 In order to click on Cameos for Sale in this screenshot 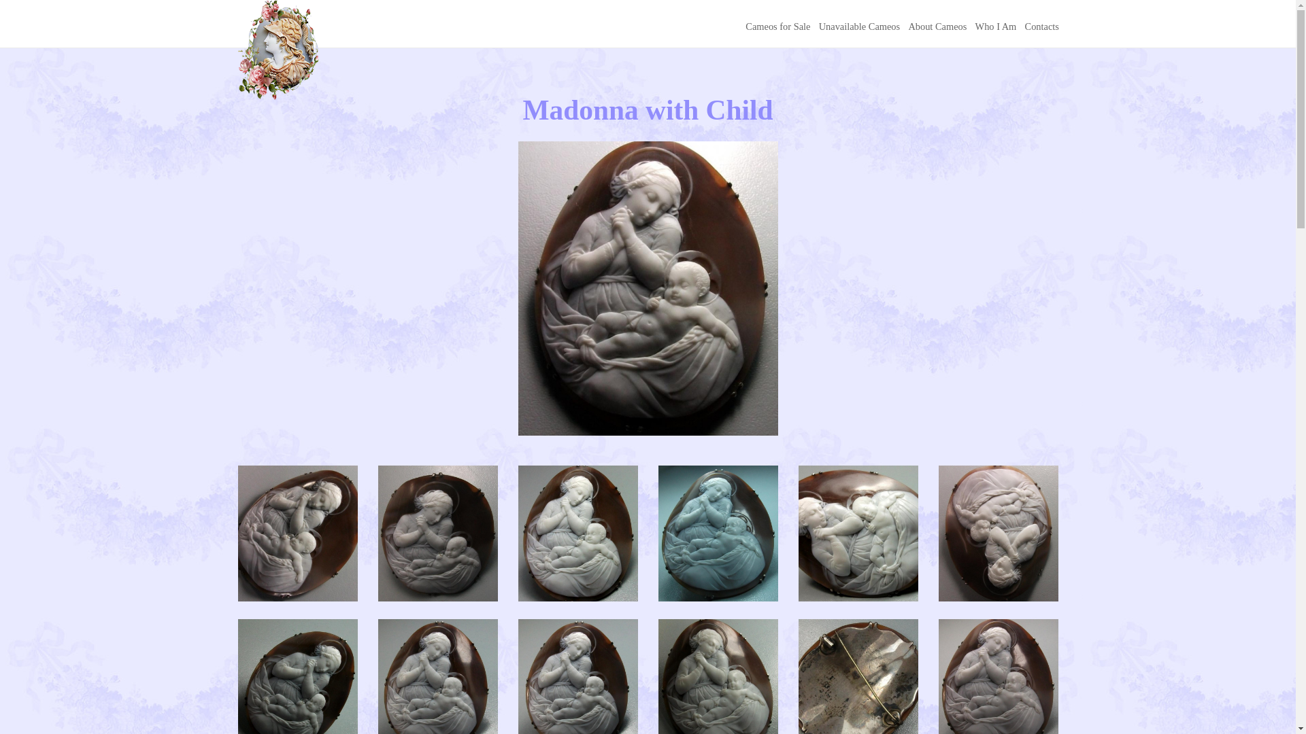, I will do `click(777, 27)`.